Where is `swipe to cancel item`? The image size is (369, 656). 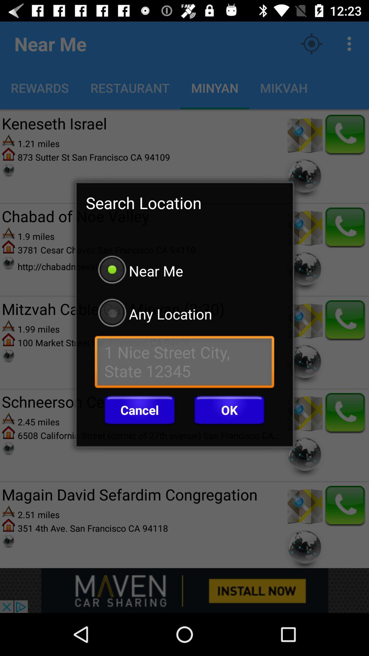
swipe to cancel item is located at coordinates (139, 410).